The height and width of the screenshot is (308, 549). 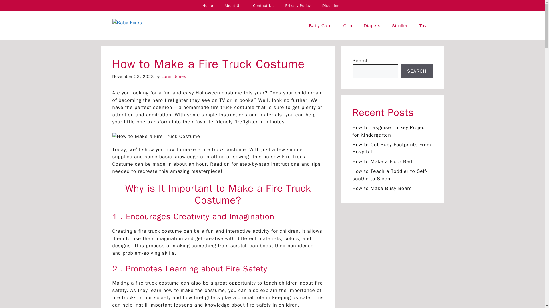 I want to click on Loren Jones, so click(x=174, y=76).